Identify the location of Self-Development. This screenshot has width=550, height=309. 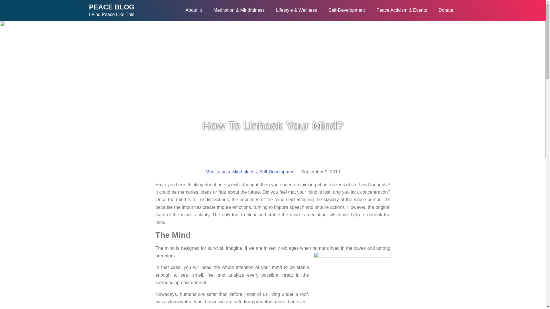
(347, 10).